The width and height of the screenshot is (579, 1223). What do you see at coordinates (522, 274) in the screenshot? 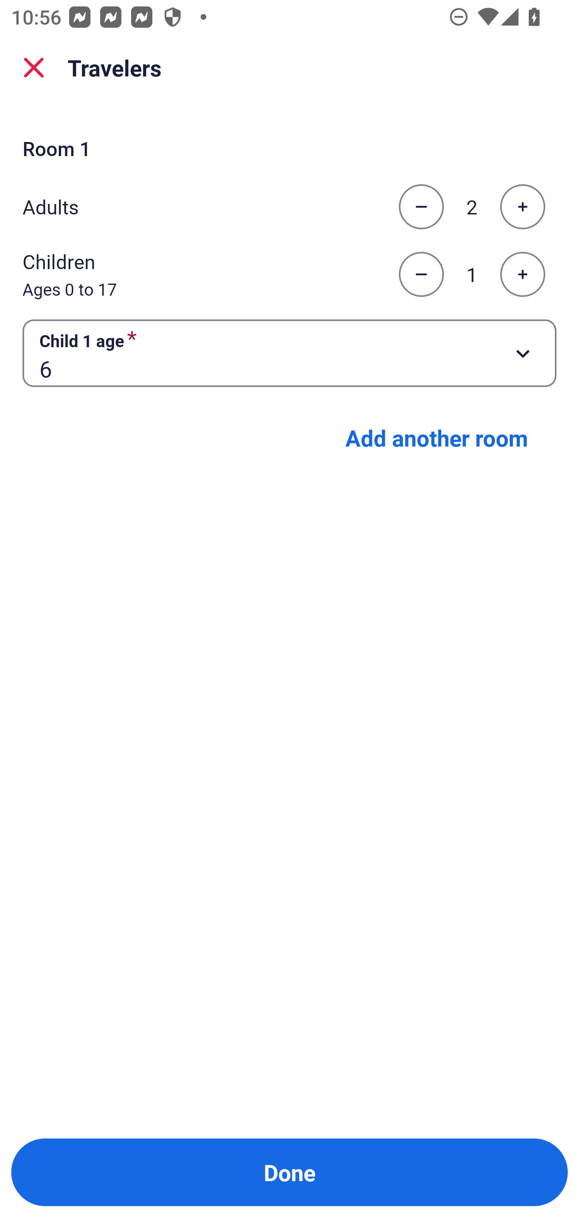
I see `Increase the number of children` at bounding box center [522, 274].